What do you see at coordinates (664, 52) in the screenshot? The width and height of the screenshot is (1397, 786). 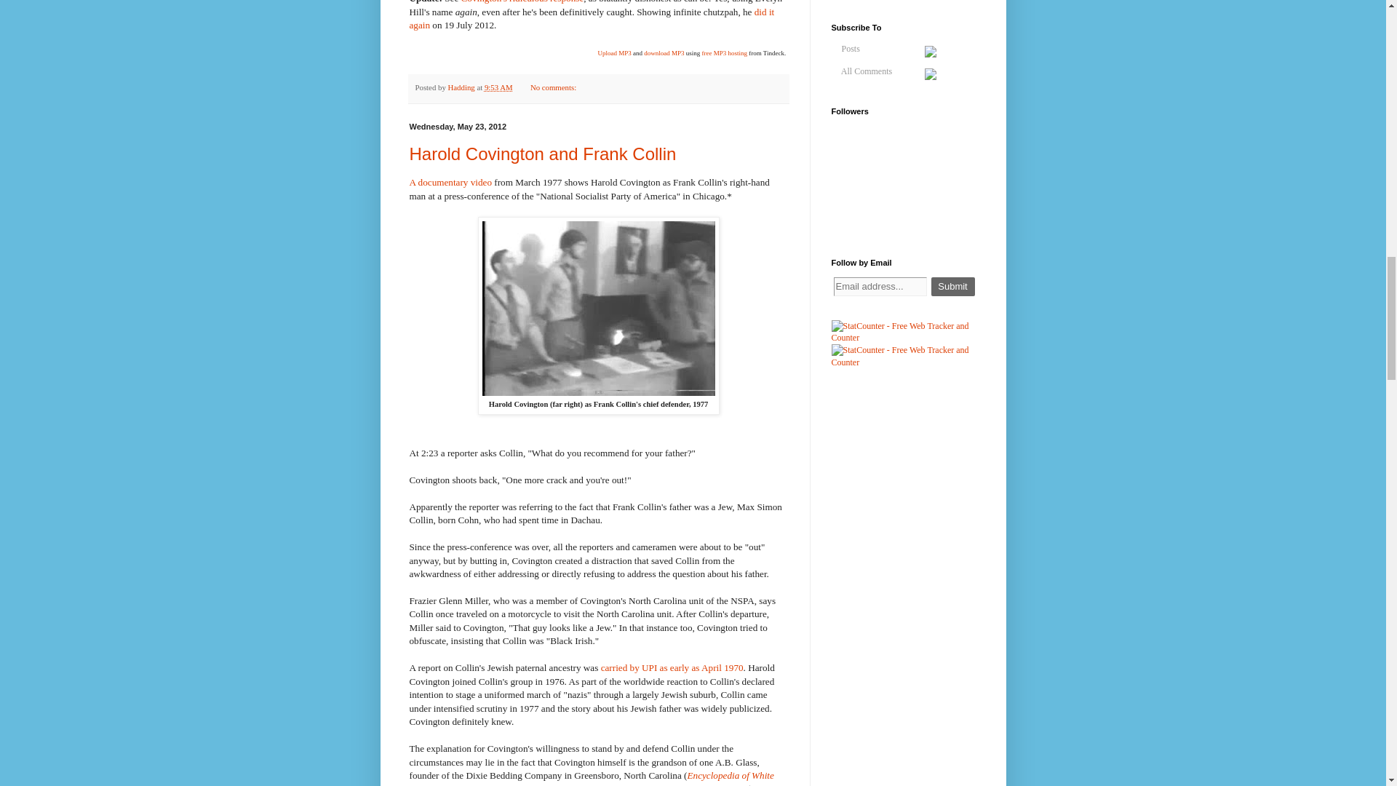 I see `download mp3` at bounding box center [664, 52].